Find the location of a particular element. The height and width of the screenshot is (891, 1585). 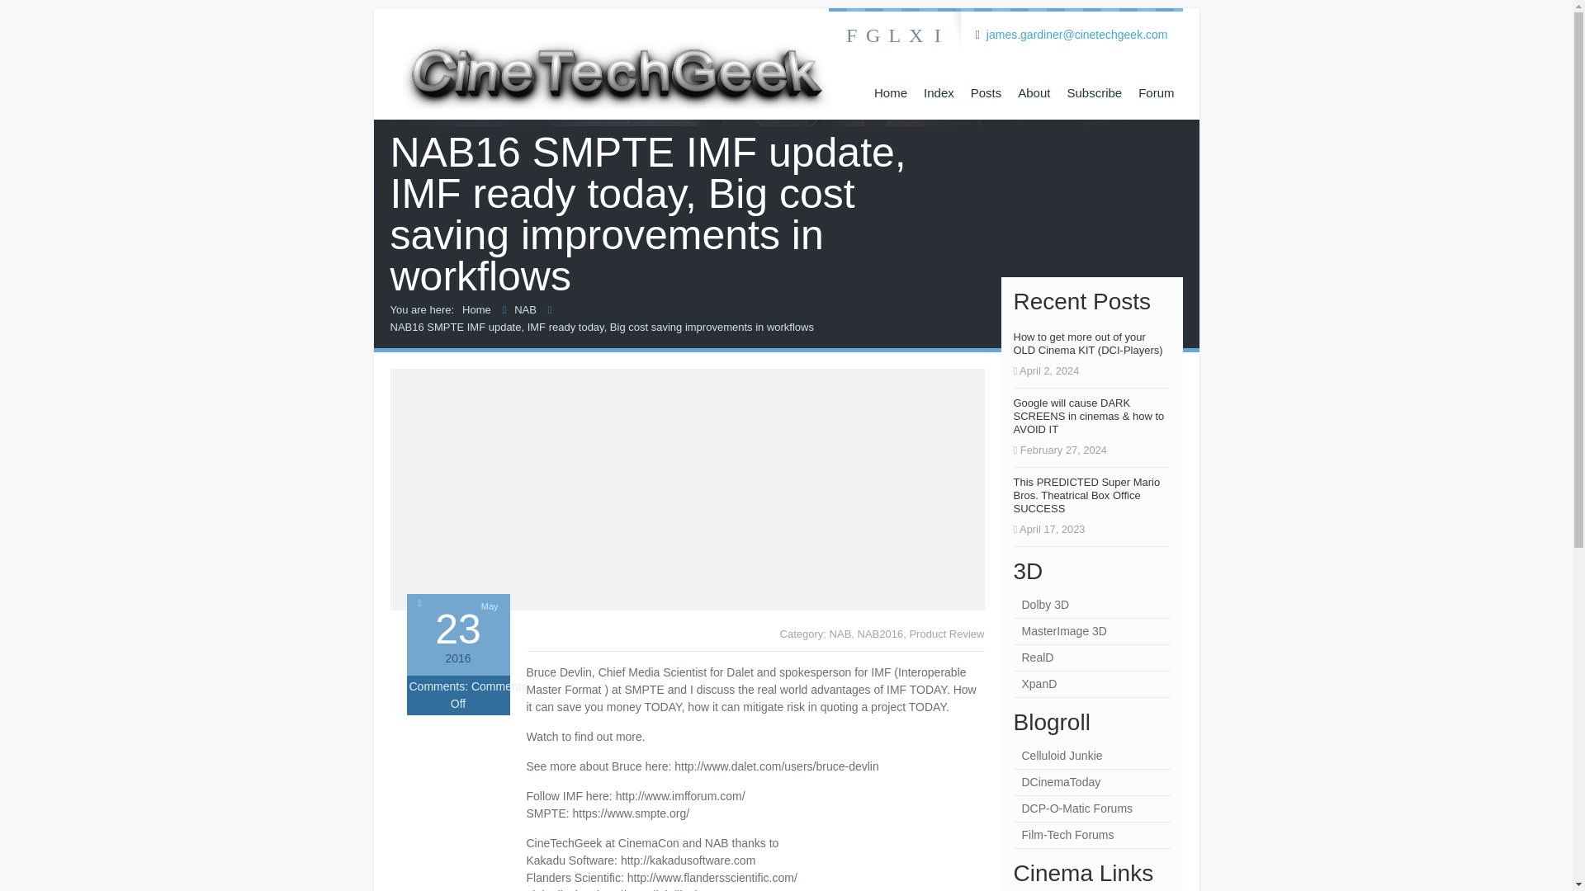

NAB is located at coordinates (840, 634).